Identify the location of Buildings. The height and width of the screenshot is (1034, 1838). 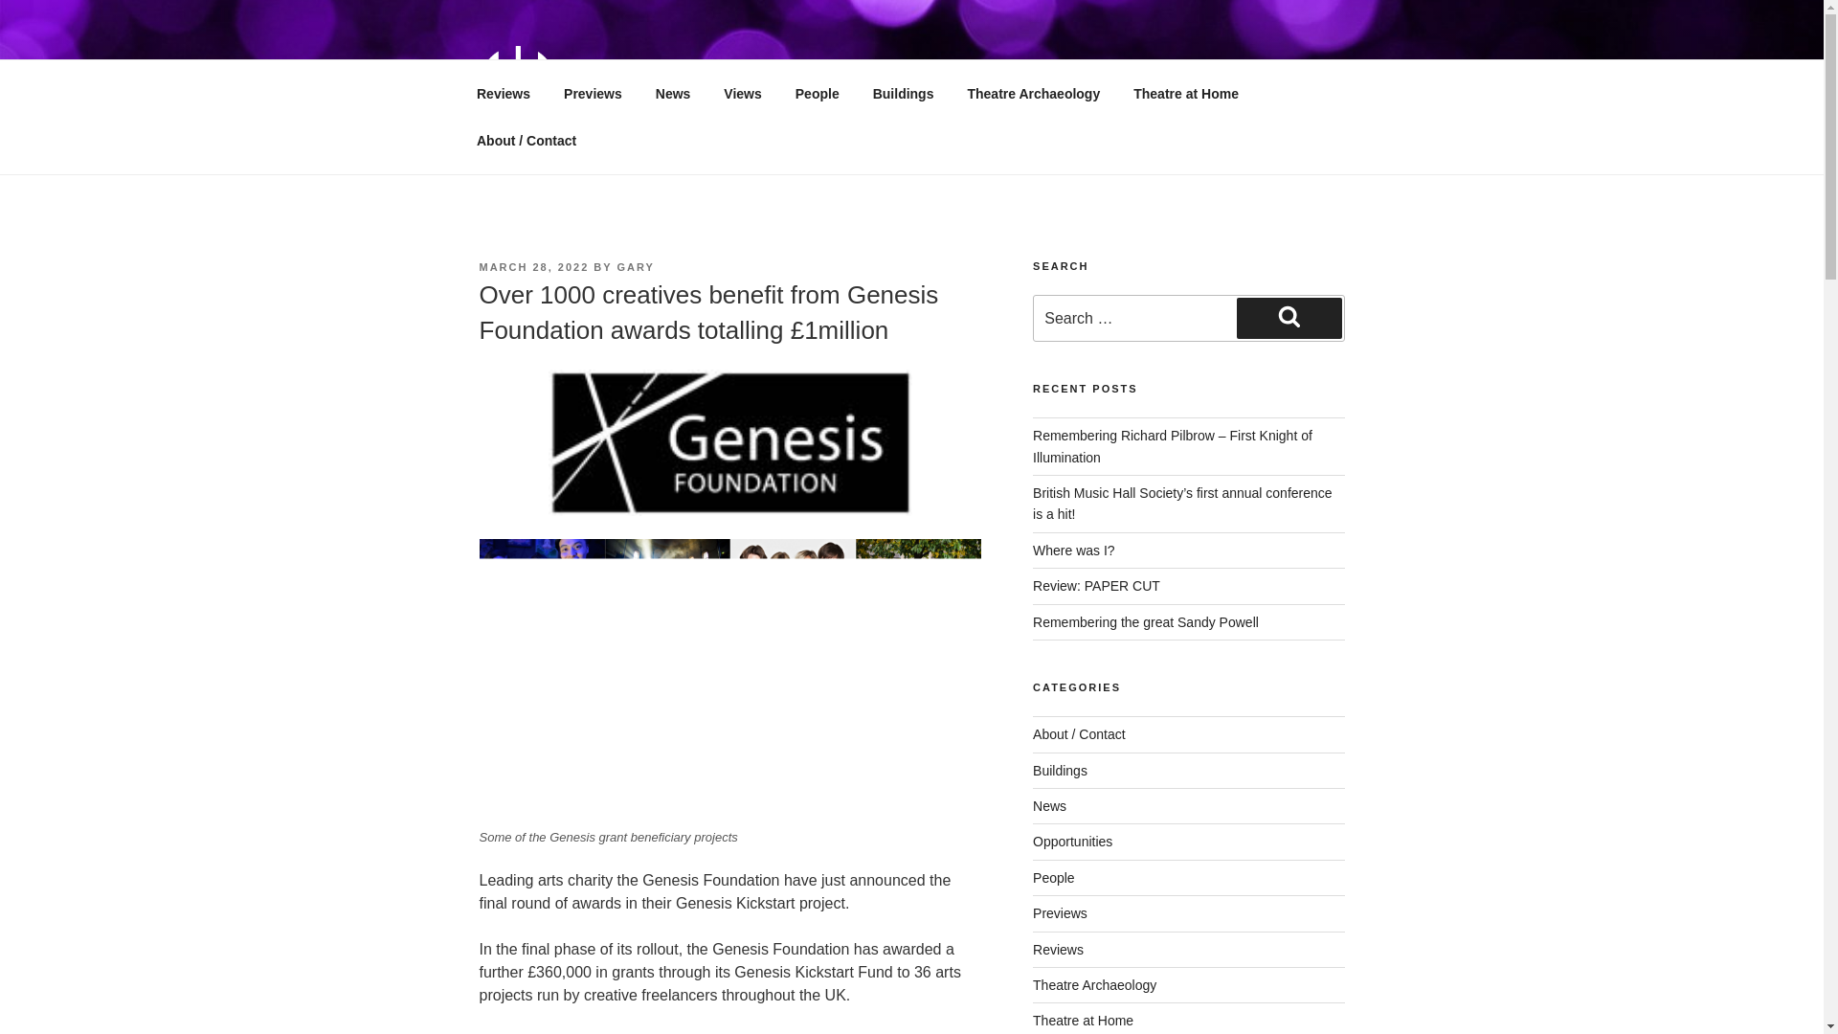
(1061, 771).